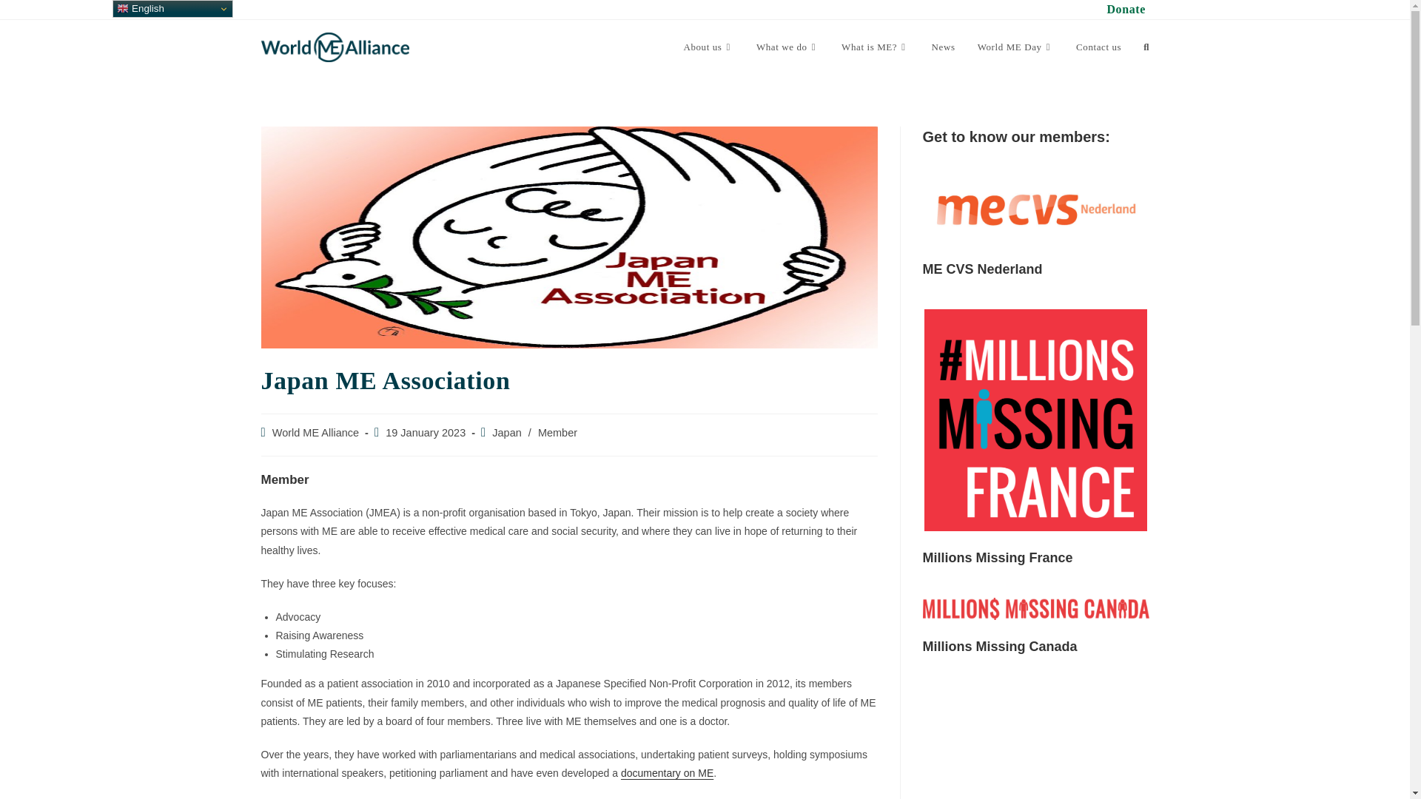 Image resolution: width=1421 pixels, height=799 pixels. Describe the element at coordinates (315, 432) in the screenshot. I see `Posts by World ME Alliance` at that location.